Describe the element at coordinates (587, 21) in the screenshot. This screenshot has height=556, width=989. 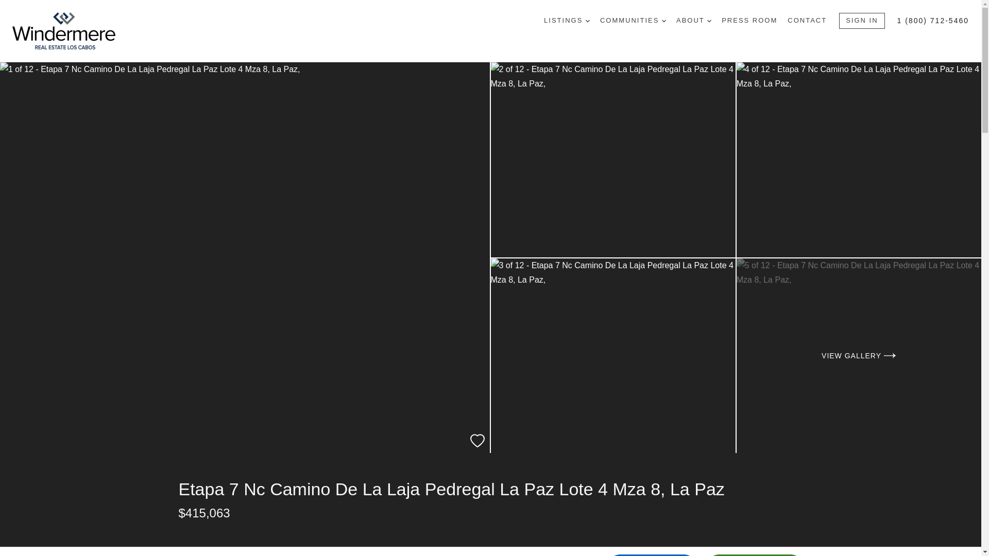
I see `DROPDOWN ARROW` at that location.